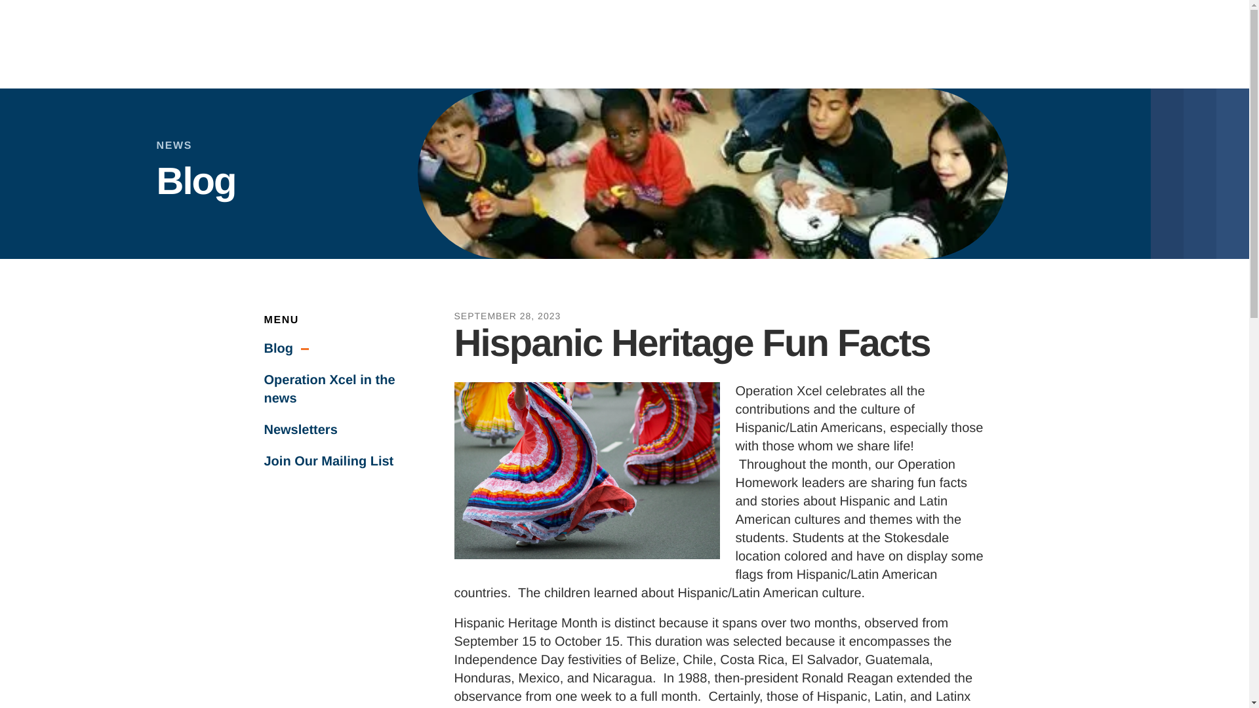 Image resolution: width=1259 pixels, height=708 pixels. I want to click on Operation Xcel in the news, so click(333, 389).